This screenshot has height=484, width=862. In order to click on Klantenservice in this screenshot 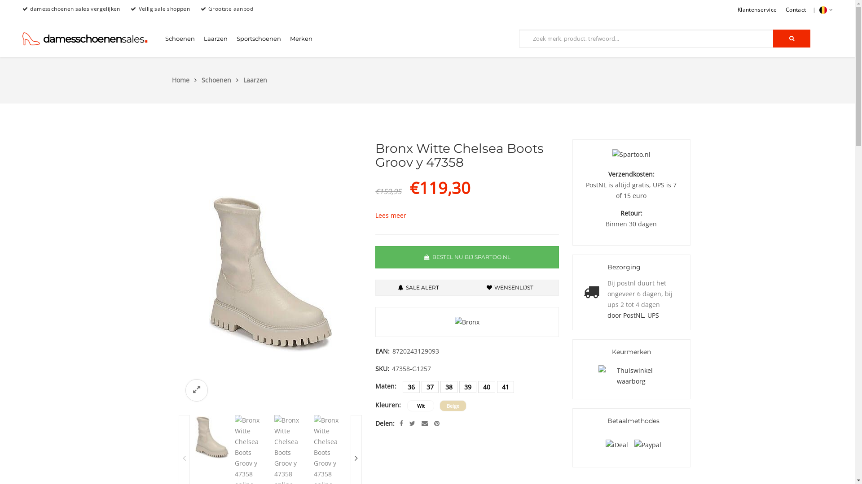, I will do `click(757, 10)`.